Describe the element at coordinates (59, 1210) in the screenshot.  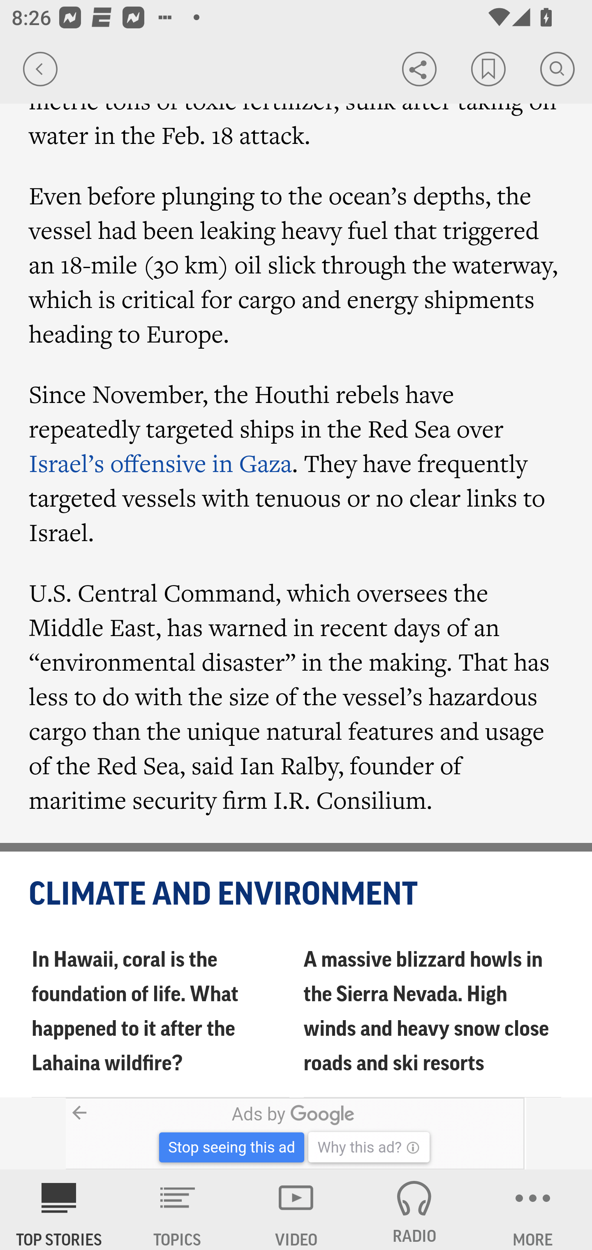
I see `AP News TOP STORIES` at that location.